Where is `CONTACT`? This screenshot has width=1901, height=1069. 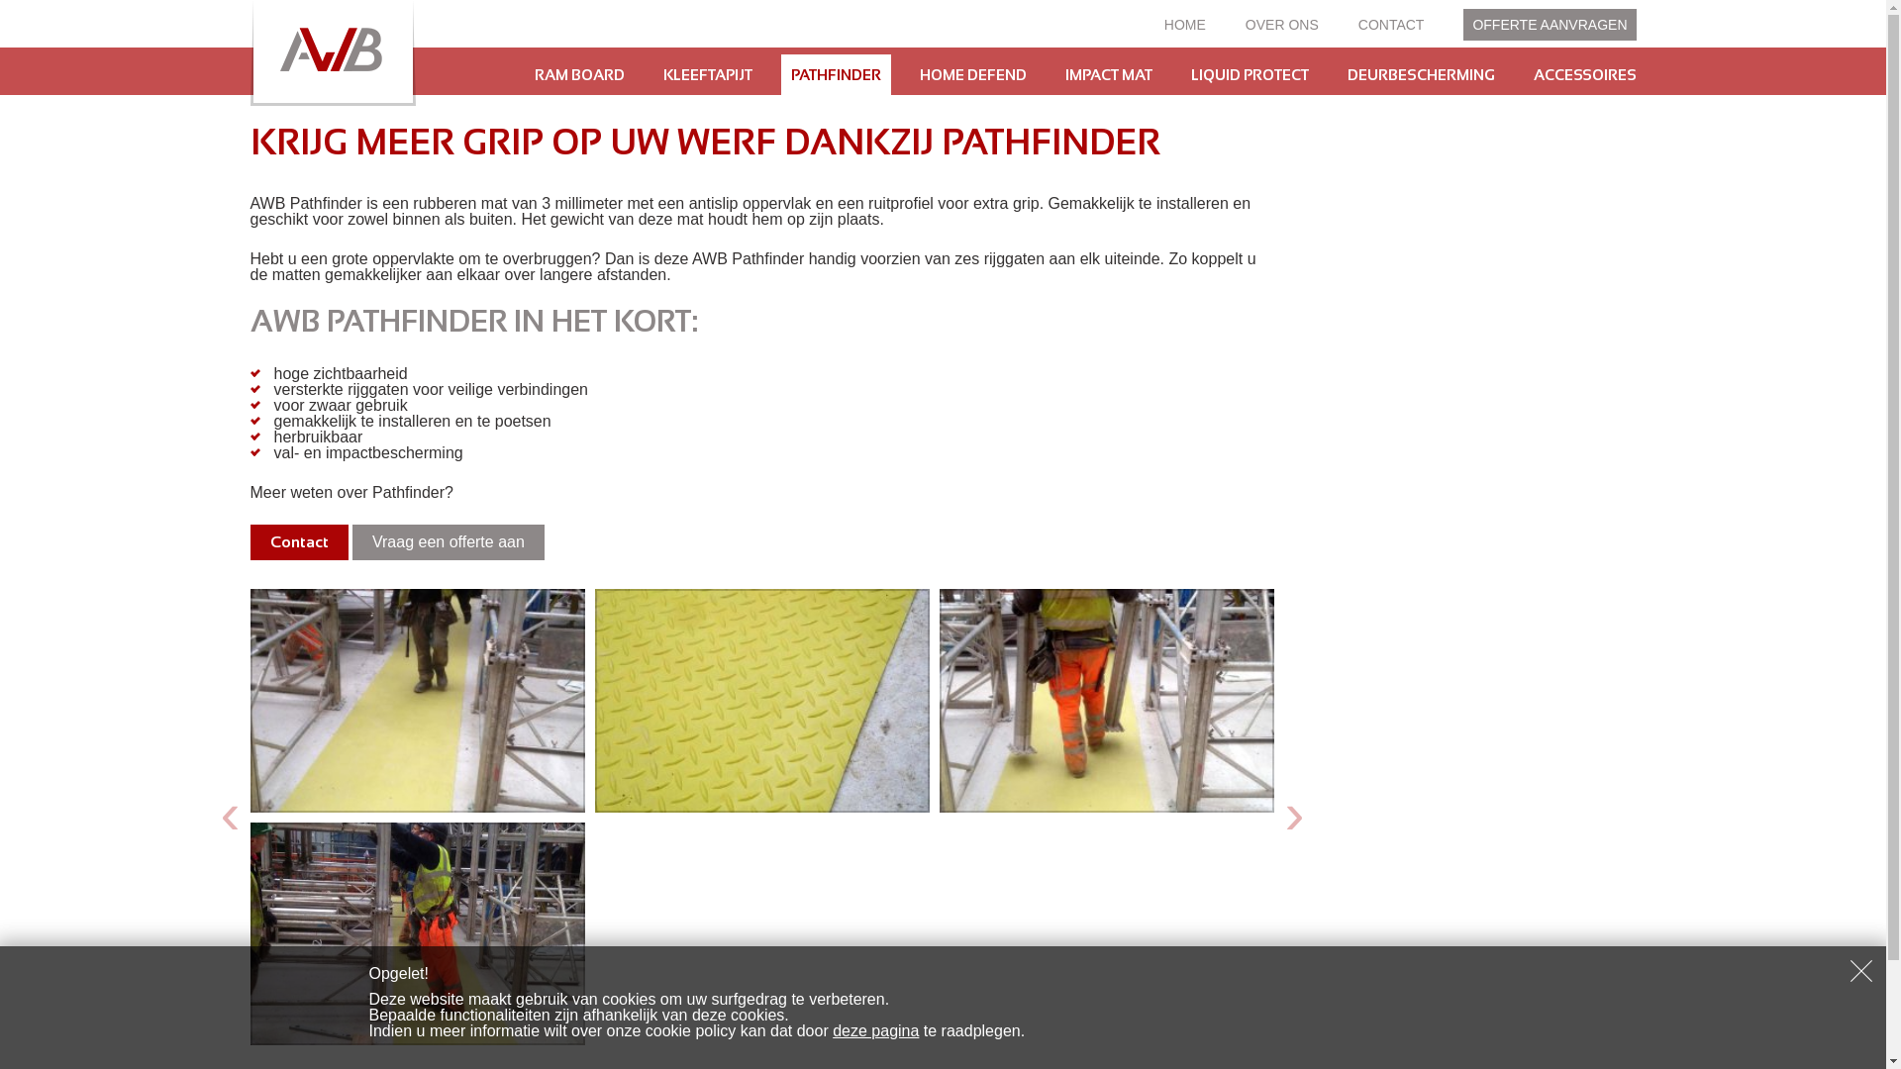
CONTACT is located at coordinates (1392, 25).